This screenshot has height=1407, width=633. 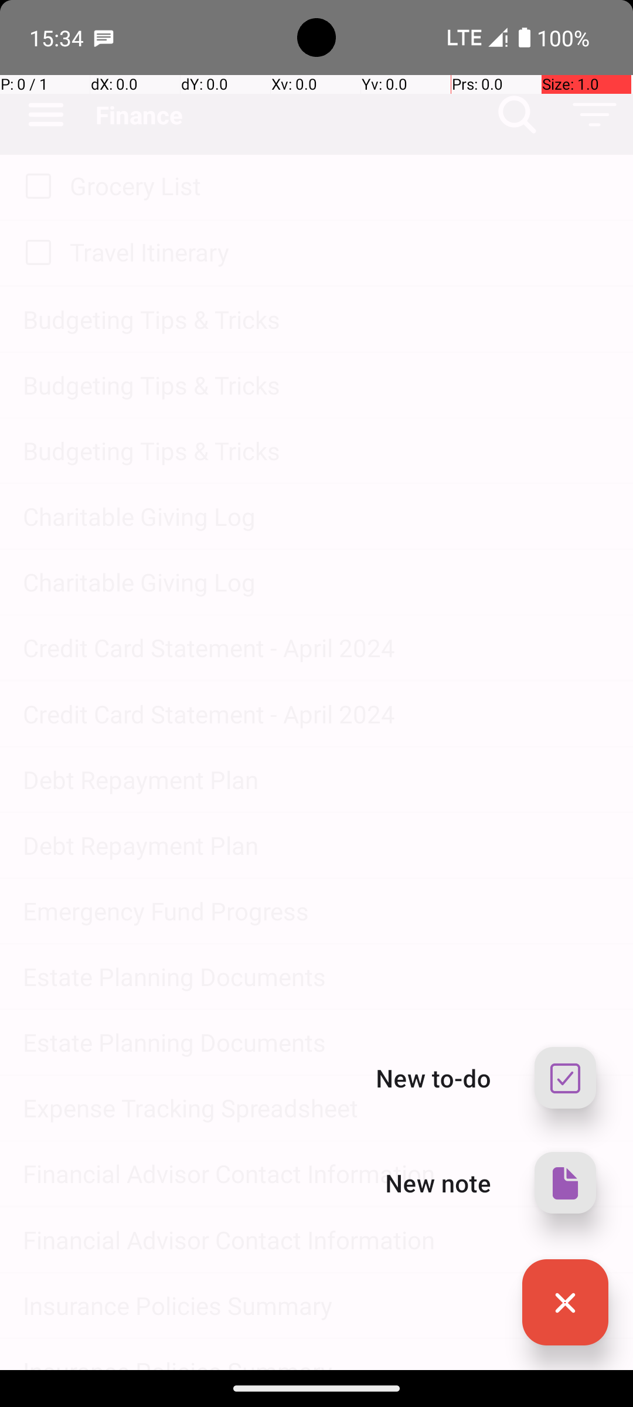 I want to click on Expense Tracking Spreadsheet, so click(x=316, y=1108).